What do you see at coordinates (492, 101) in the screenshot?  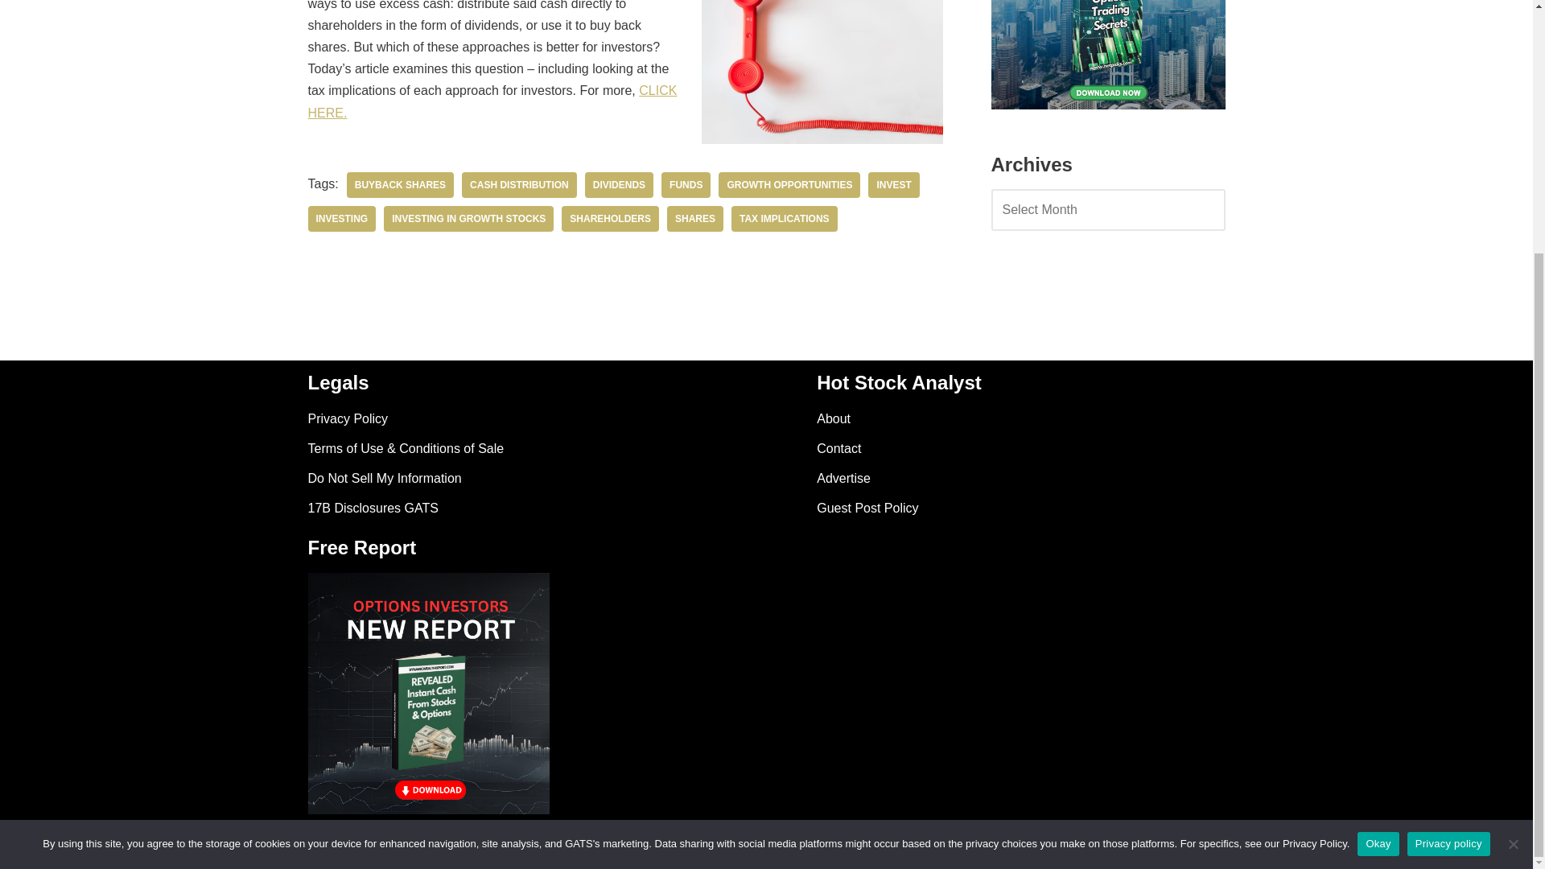 I see `CLICK HERE.` at bounding box center [492, 101].